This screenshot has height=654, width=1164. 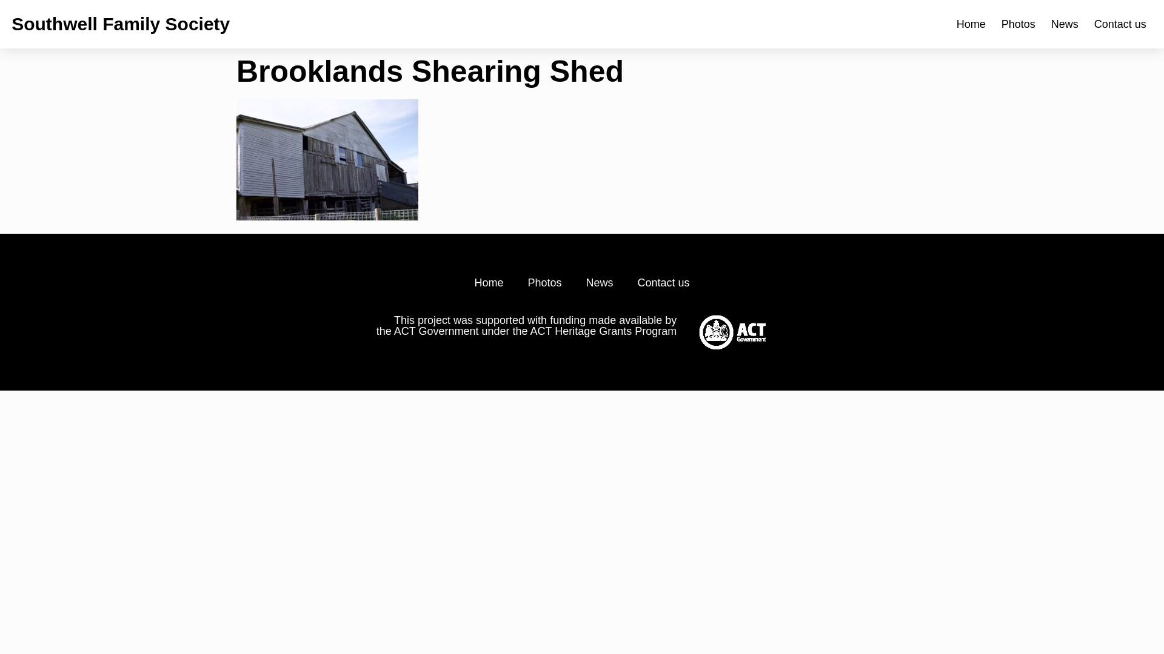 What do you see at coordinates (1018, 24) in the screenshot?
I see `Photos` at bounding box center [1018, 24].